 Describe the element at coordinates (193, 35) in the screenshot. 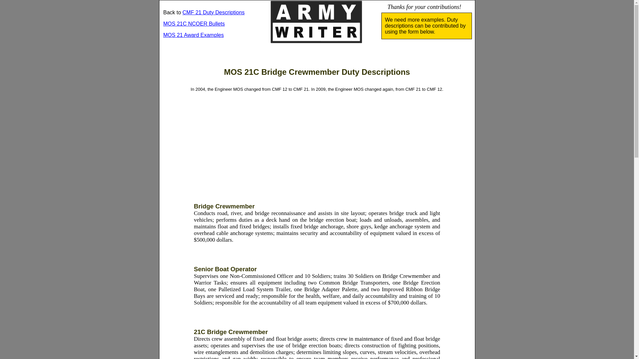

I see `MOS 21 Award Examples` at that location.